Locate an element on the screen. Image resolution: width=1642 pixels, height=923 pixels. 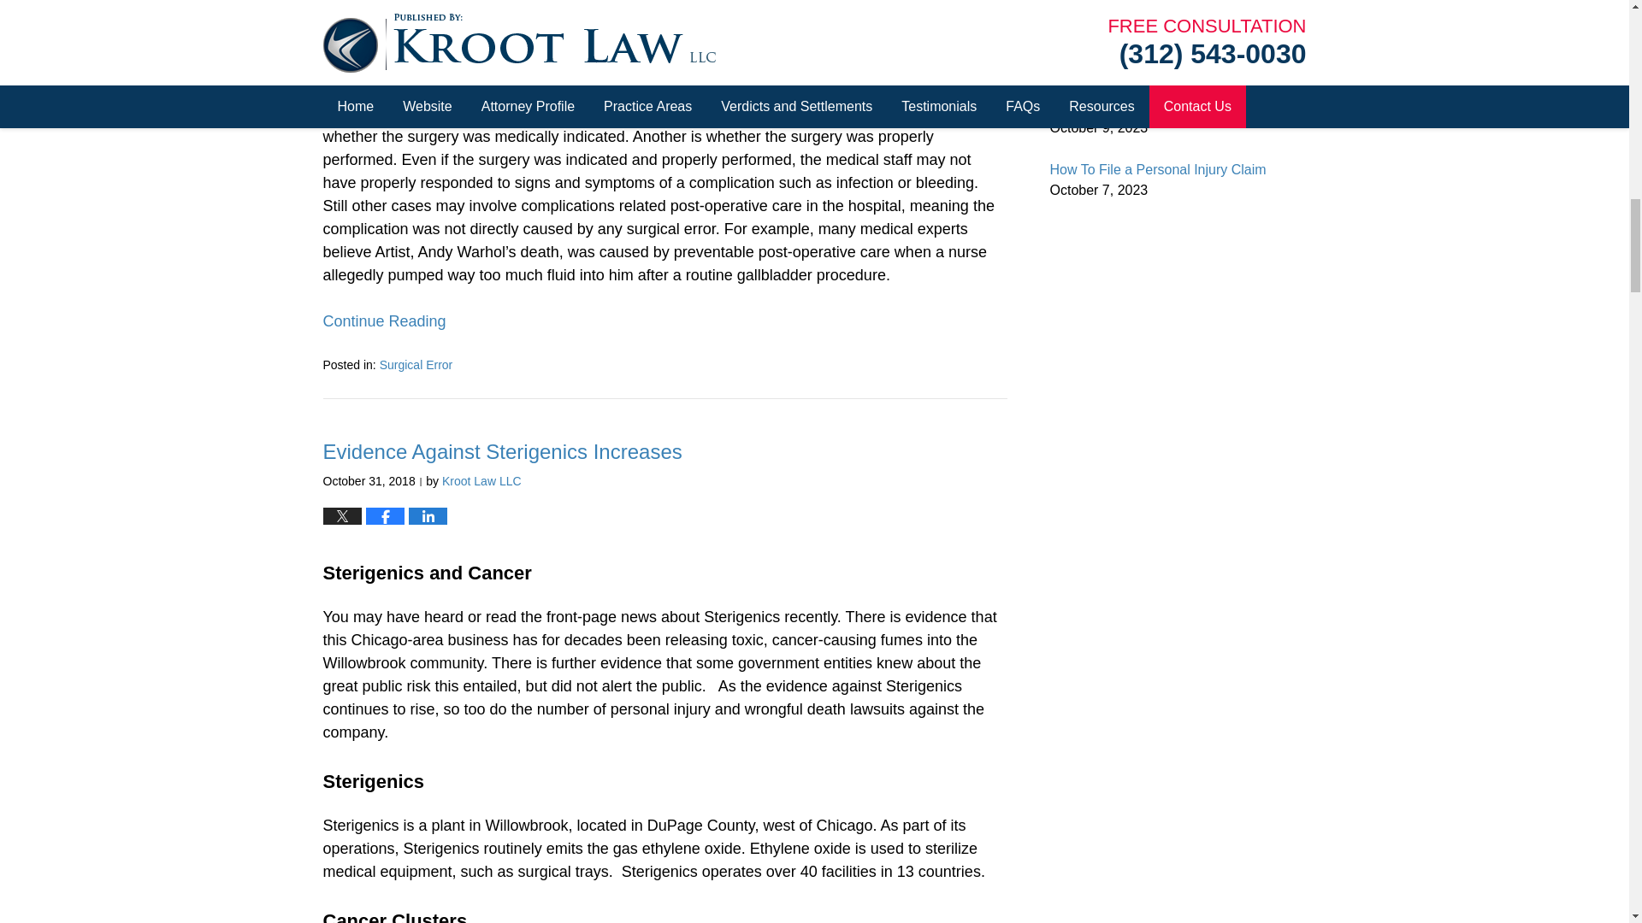
Permalink to Evidence Against Sterigenics Increases is located at coordinates (503, 451).